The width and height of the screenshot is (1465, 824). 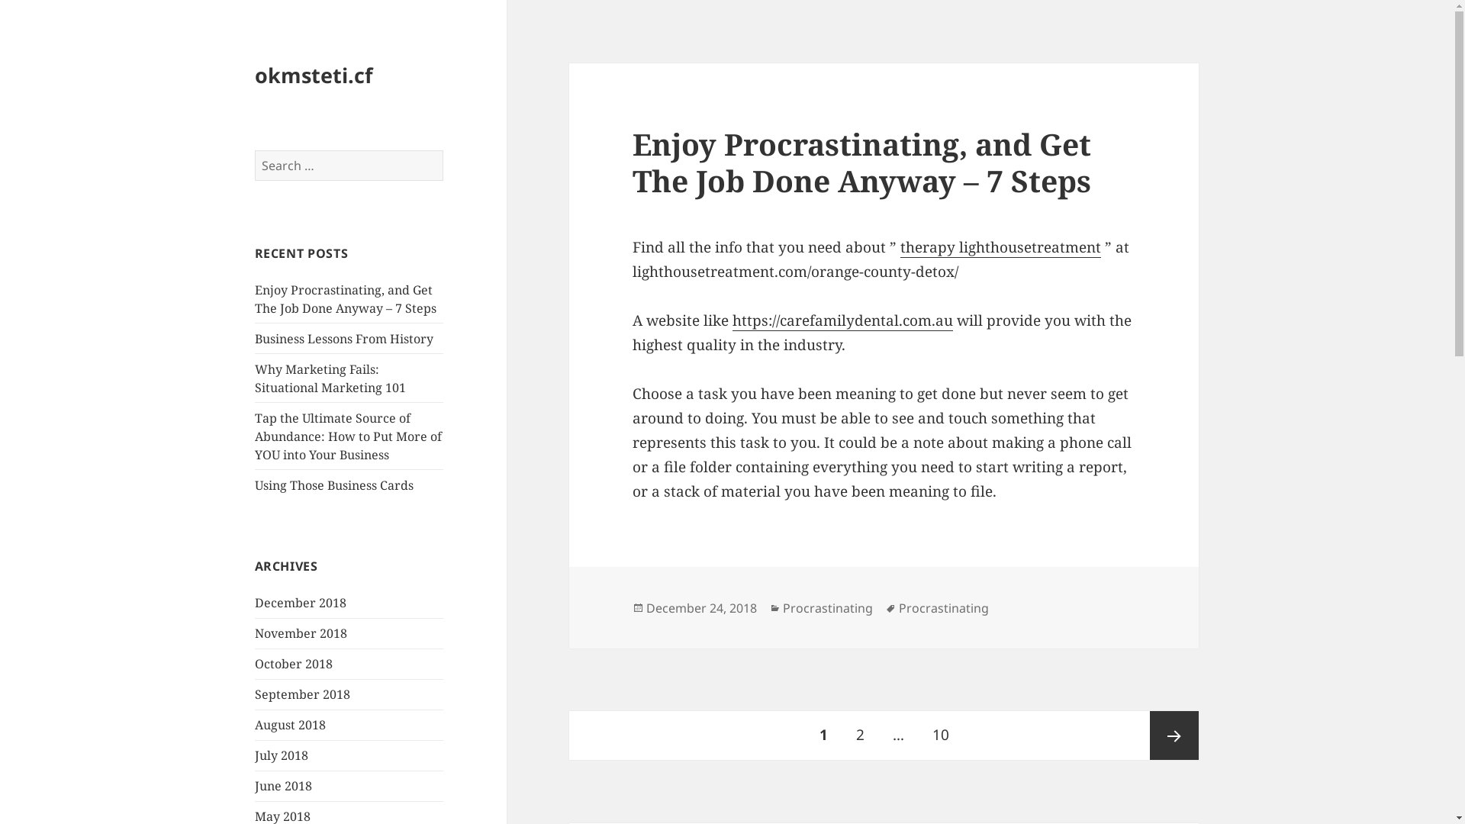 I want to click on November 2018, so click(x=301, y=633).